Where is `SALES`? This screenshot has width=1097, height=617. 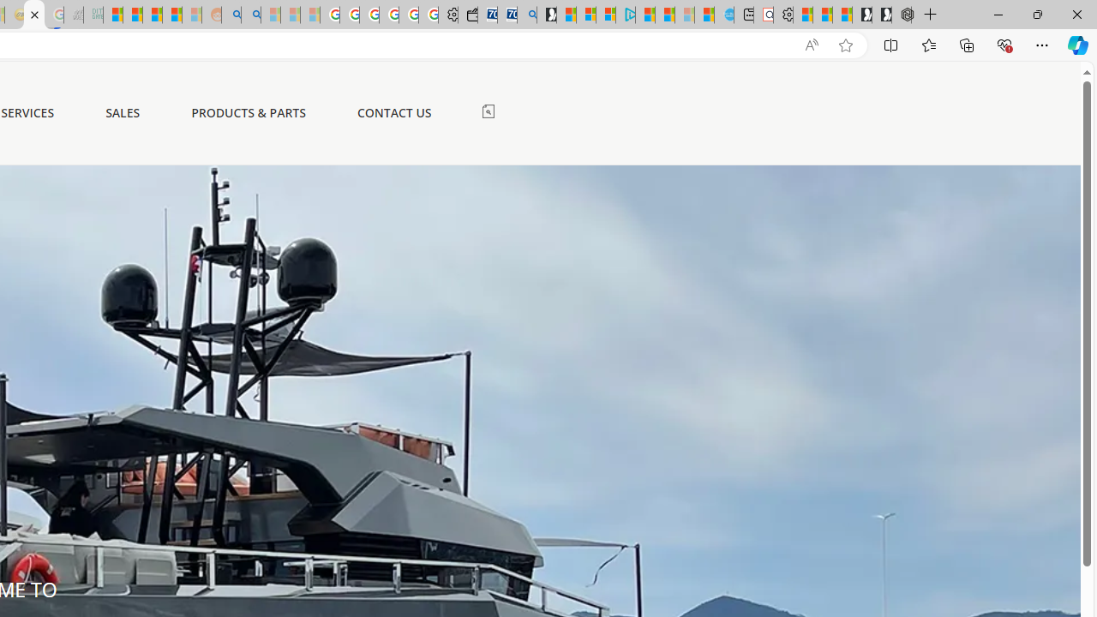 SALES is located at coordinates (123, 113).